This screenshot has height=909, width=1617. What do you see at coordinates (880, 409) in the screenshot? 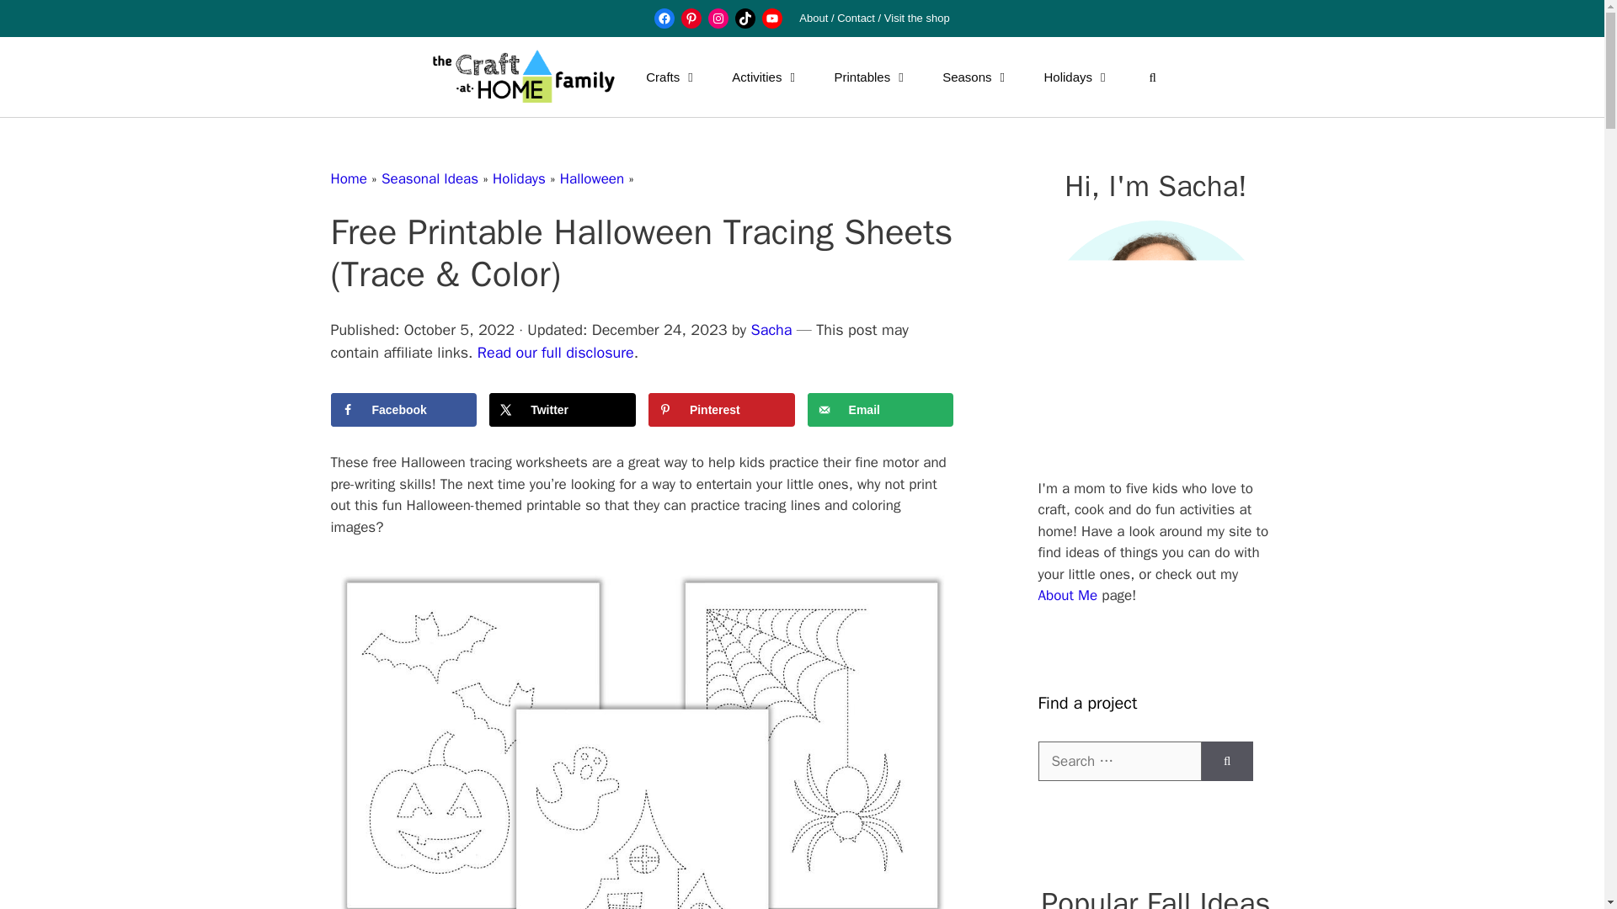
I see `Send over email` at bounding box center [880, 409].